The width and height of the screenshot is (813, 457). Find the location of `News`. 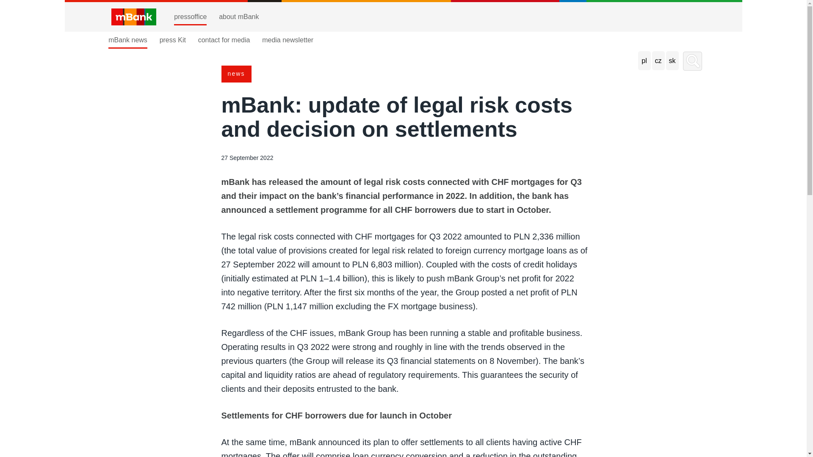

News is located at coordinates (236, 74).